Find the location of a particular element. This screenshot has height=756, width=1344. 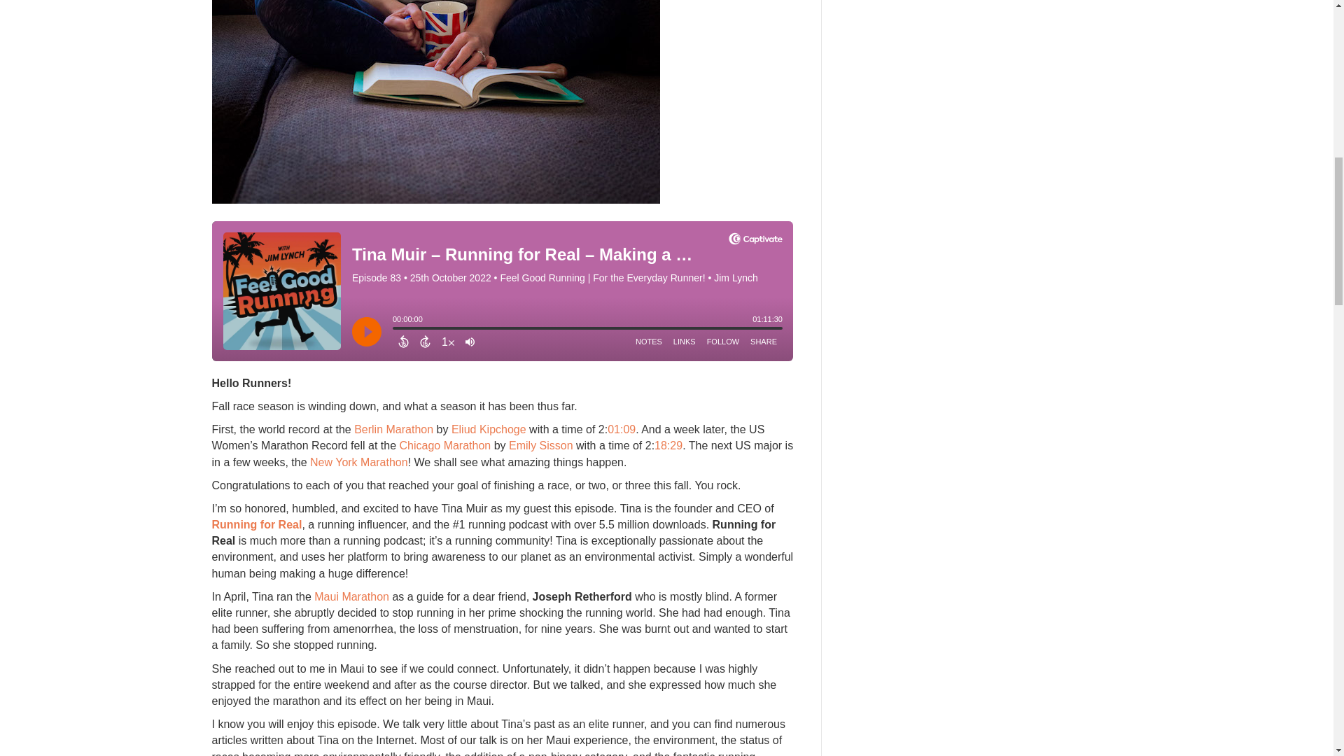

18:29 is located at coordinates (668, 445).